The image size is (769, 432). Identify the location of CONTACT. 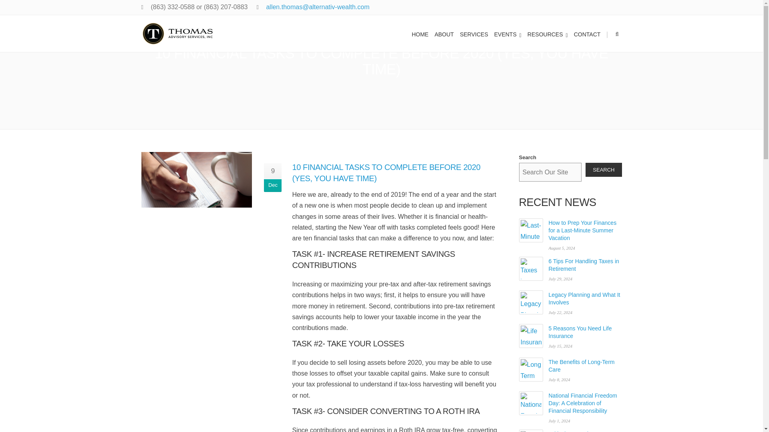
(588, 33).